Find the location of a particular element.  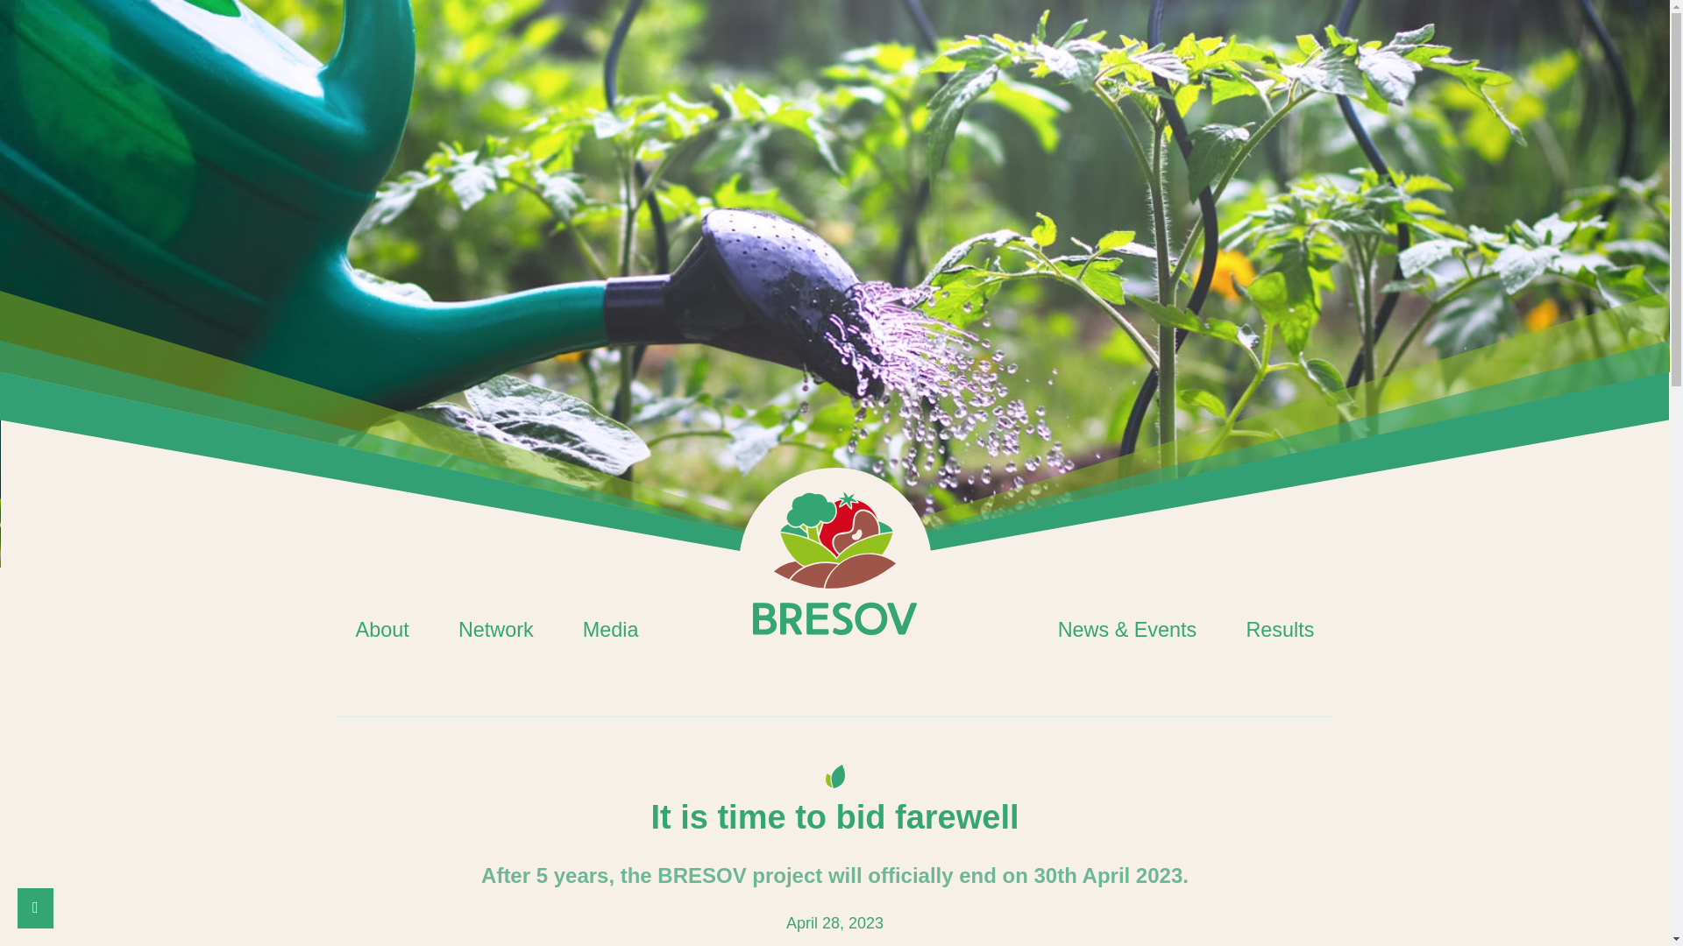

Network is located at coordinates (496, 630).